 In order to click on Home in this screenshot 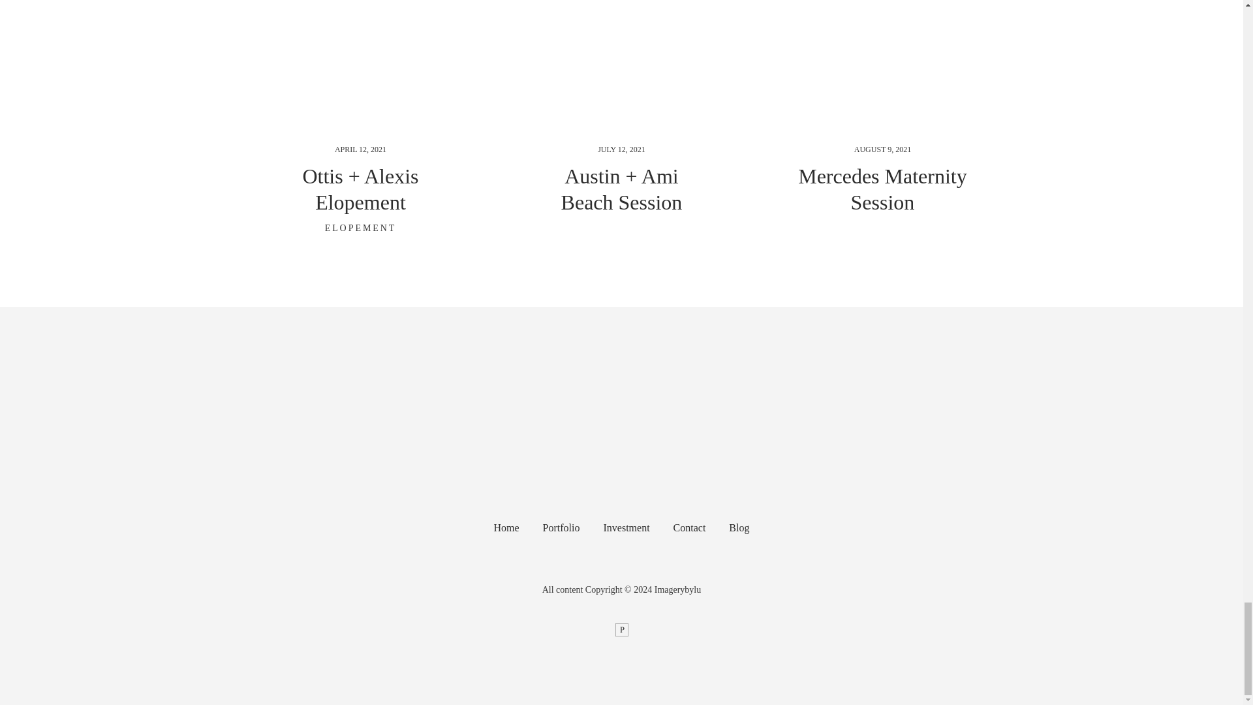, I will do `click(506, 528)`.